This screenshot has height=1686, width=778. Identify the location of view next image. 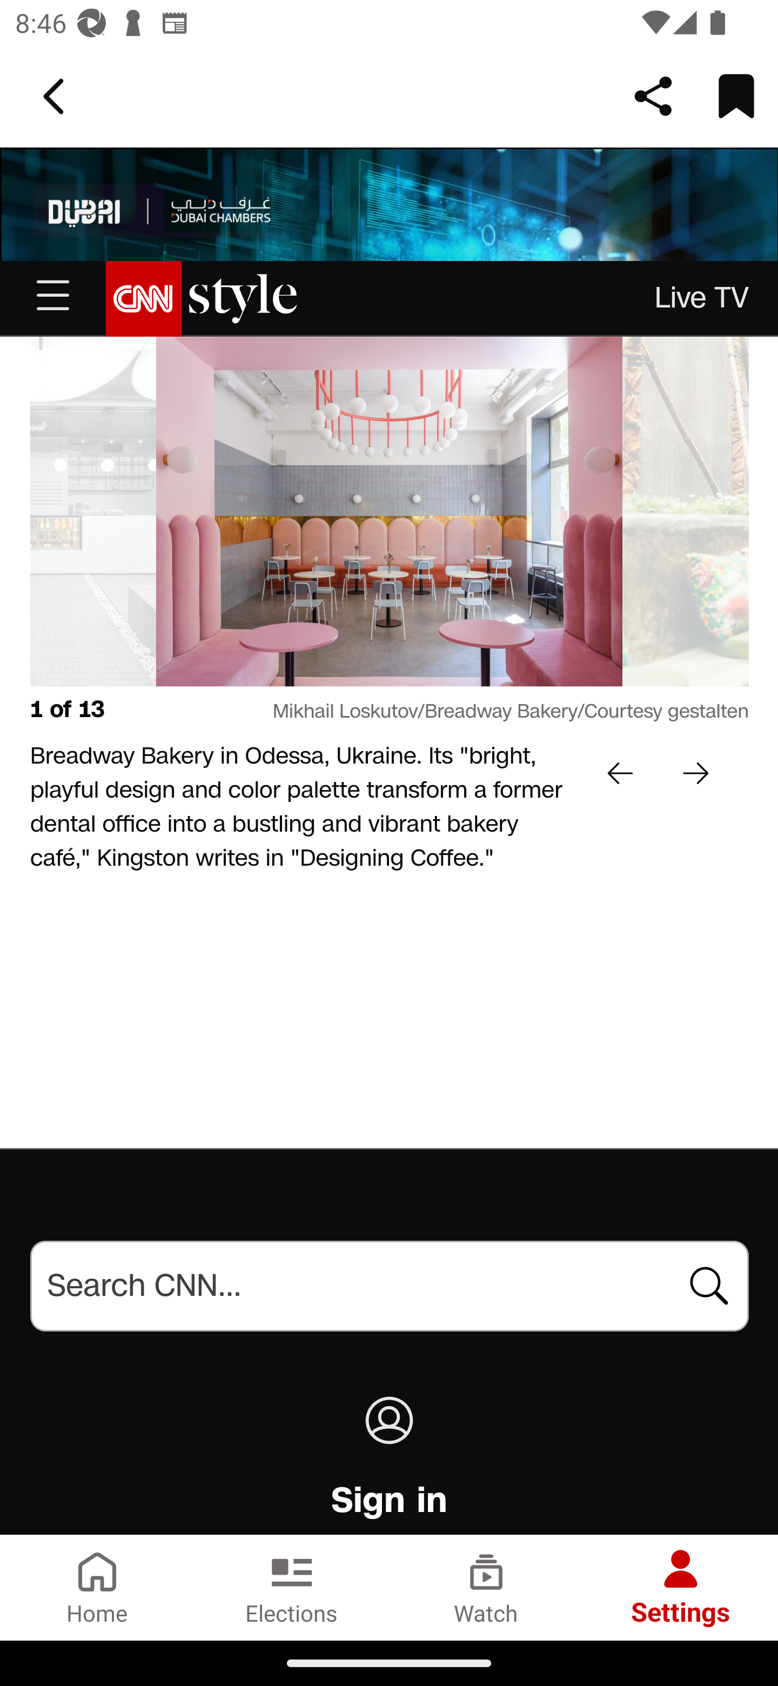
(696, 773).